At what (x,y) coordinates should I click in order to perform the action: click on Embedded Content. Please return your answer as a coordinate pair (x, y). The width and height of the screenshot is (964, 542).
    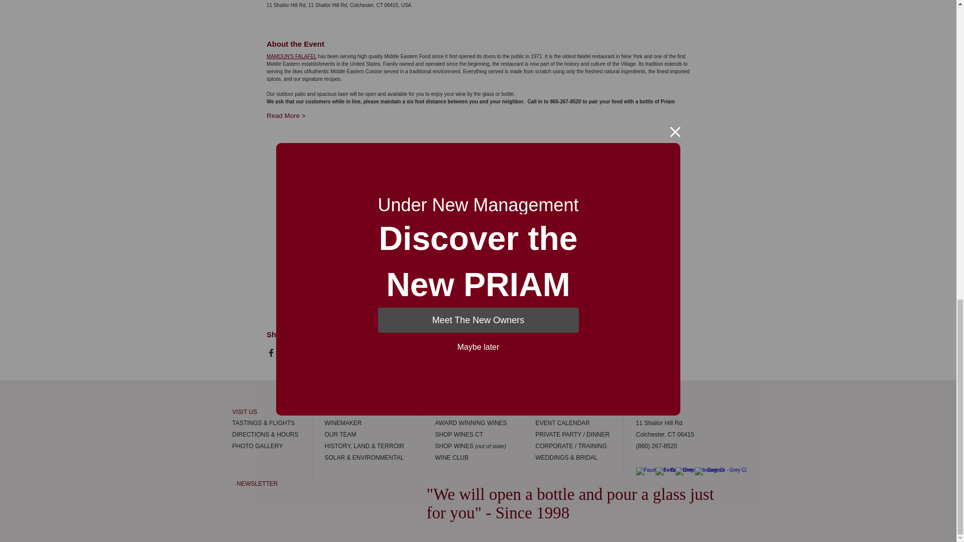
    Looking at the image, I should click on (329, 507).